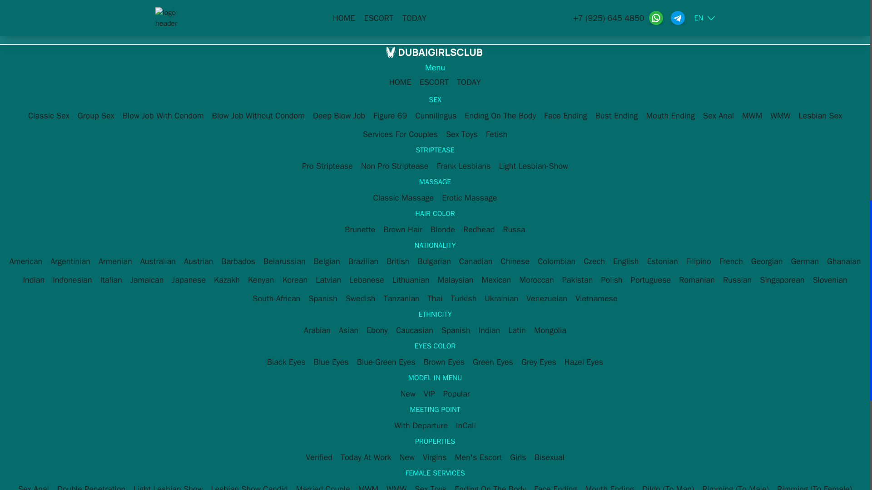 Image resolution: width=872 pixels, height=490 pixels. I want to click on Frank Lesbians, so click(463, 166).